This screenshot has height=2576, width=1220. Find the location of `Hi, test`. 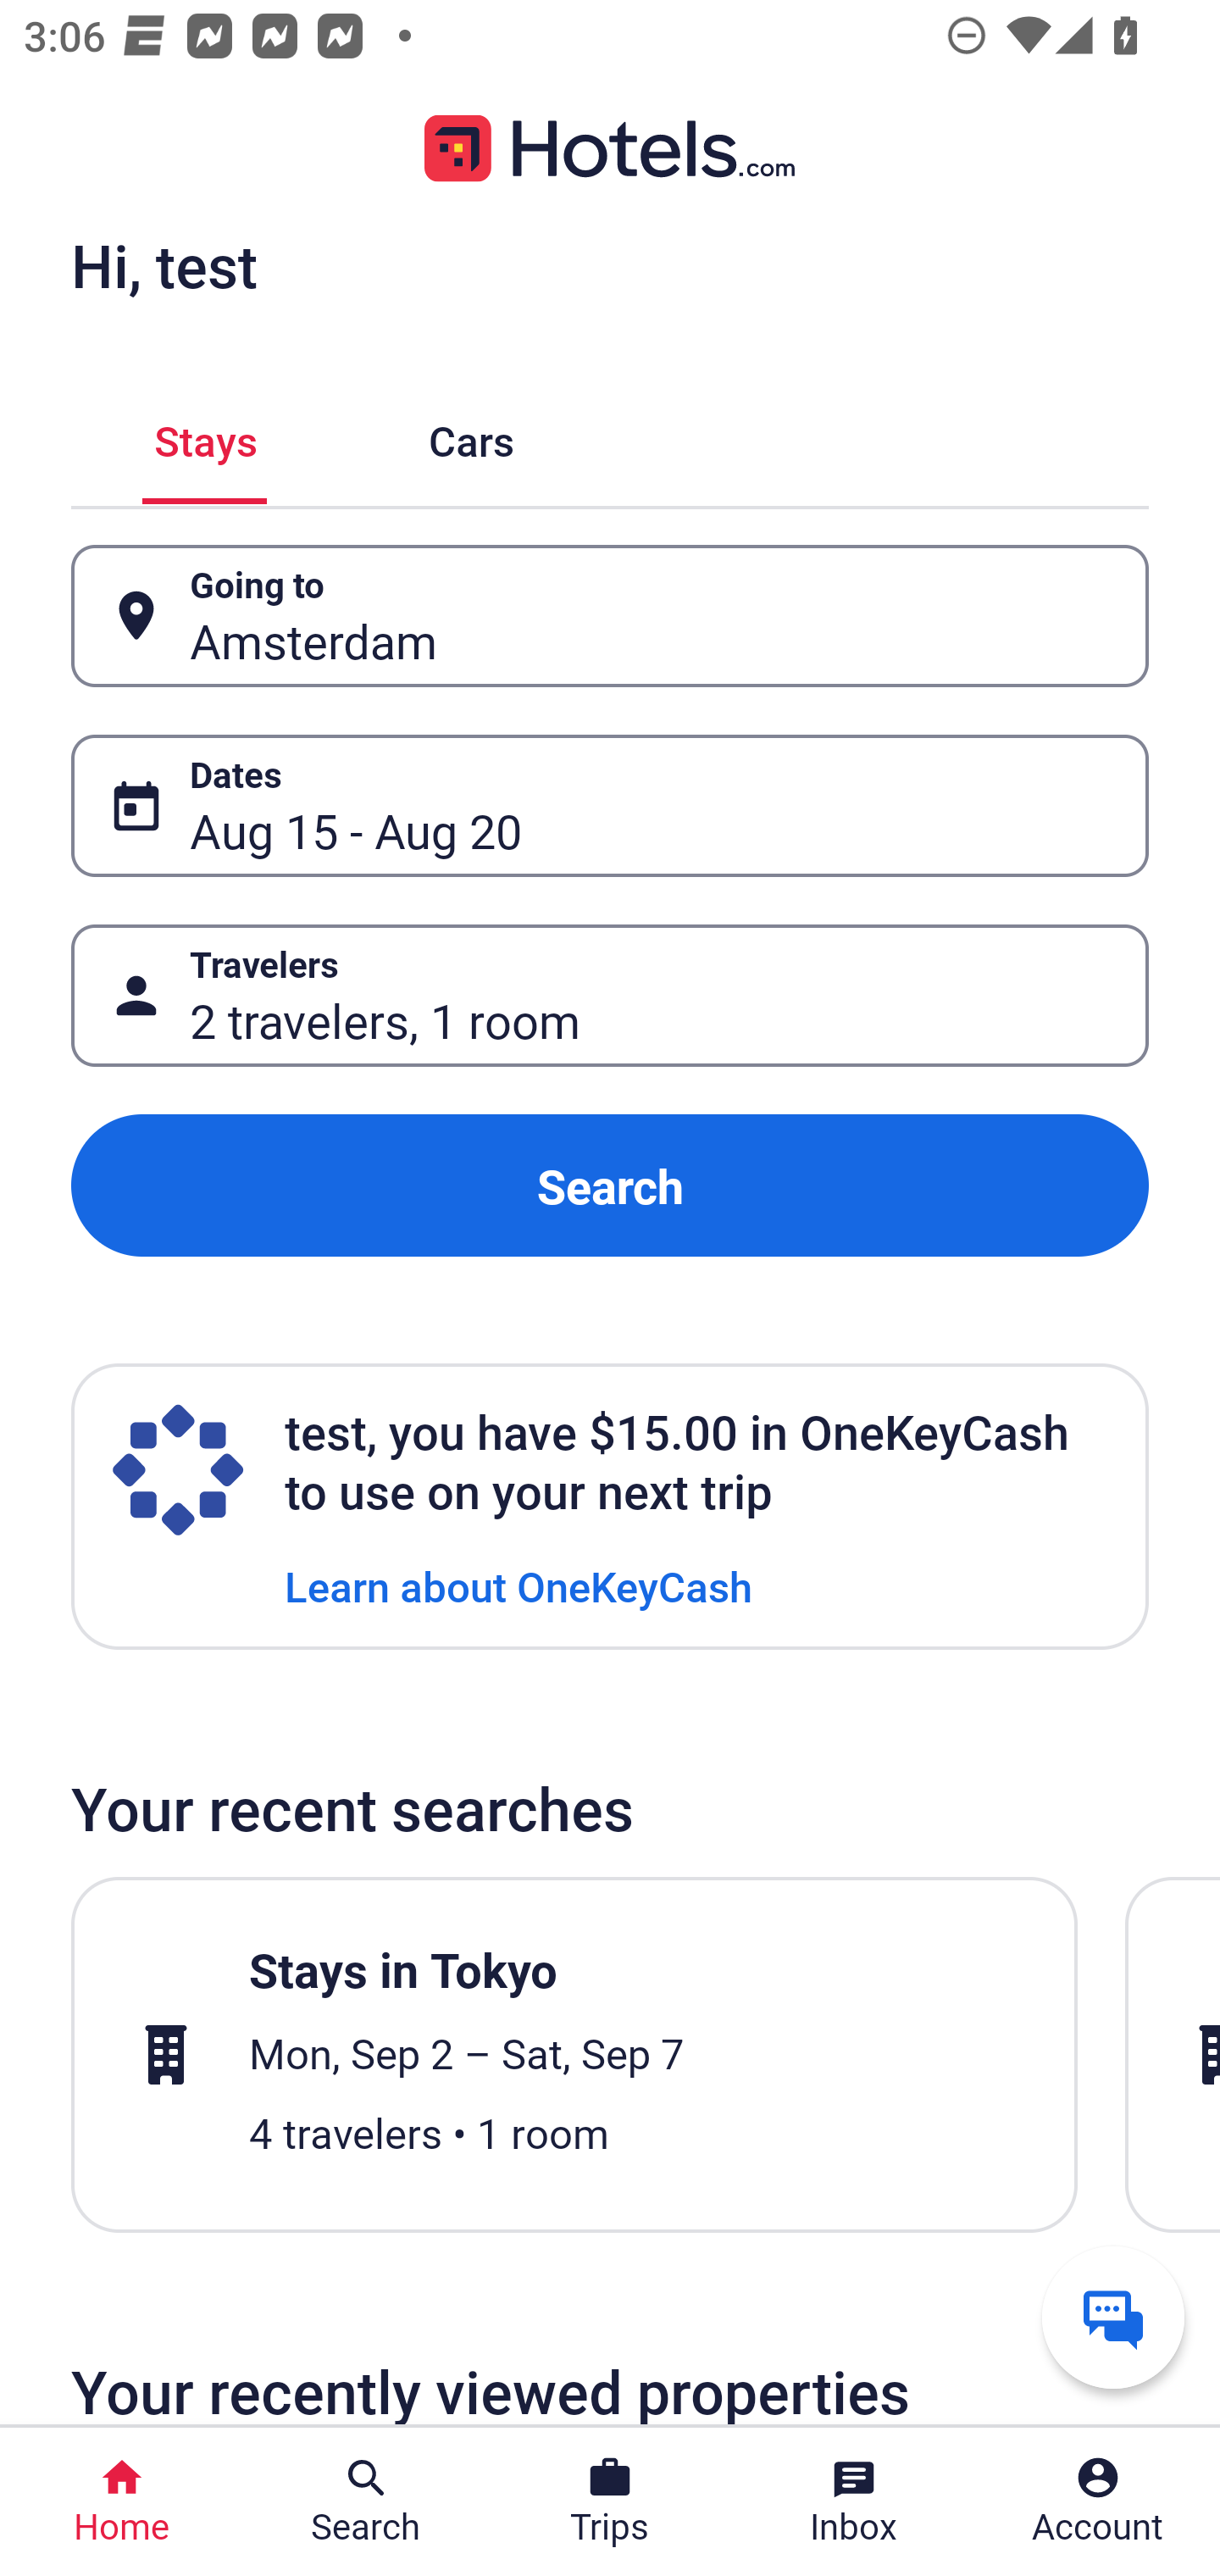

Hi, test is located at coordinates (164, 265).